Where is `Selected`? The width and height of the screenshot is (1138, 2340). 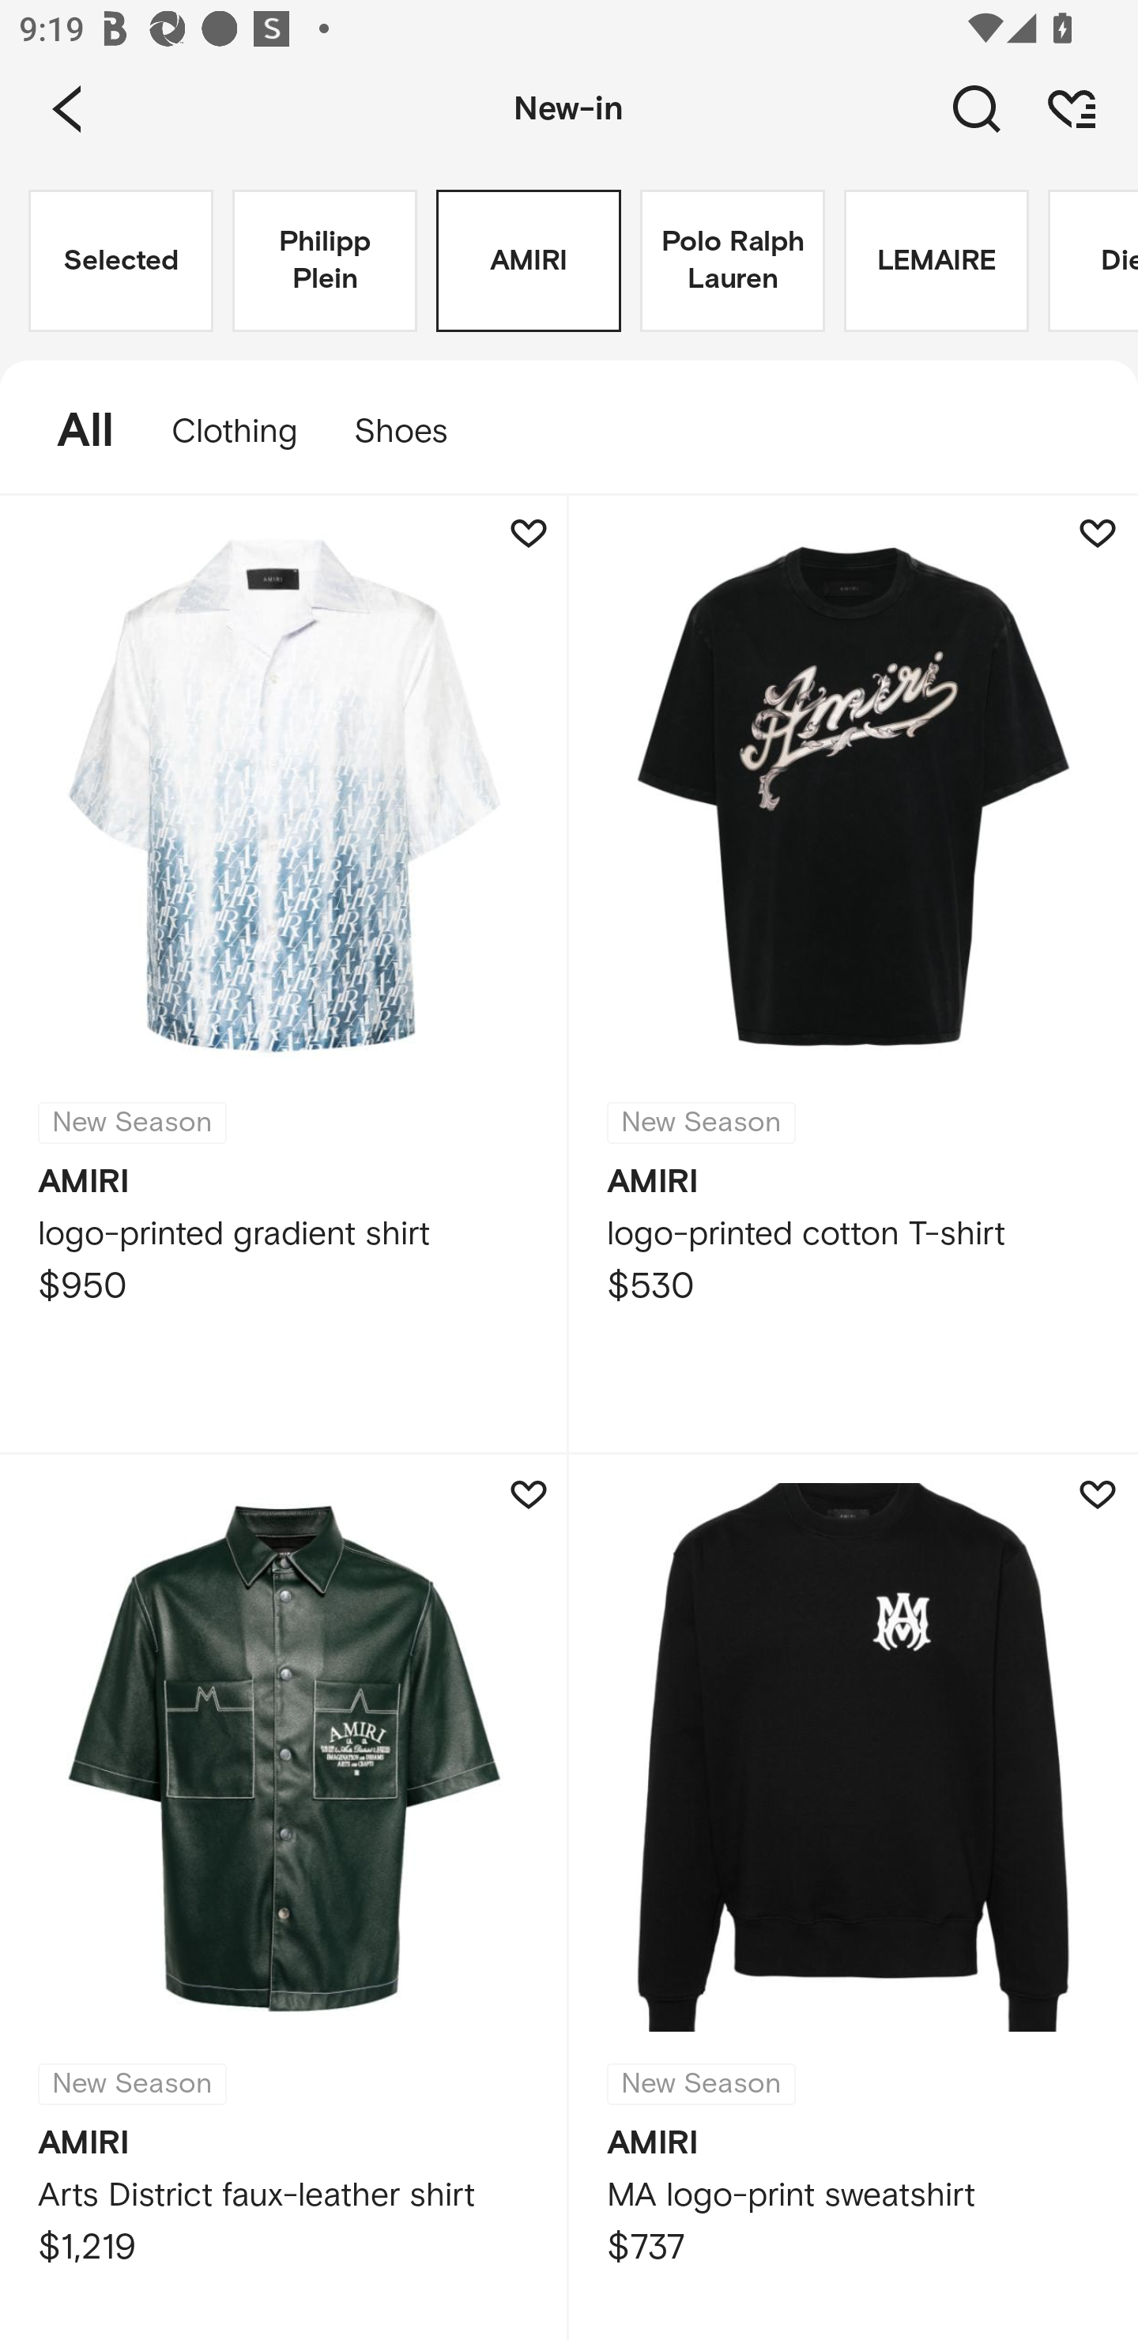
Selected is located at coordinates (121, 261).